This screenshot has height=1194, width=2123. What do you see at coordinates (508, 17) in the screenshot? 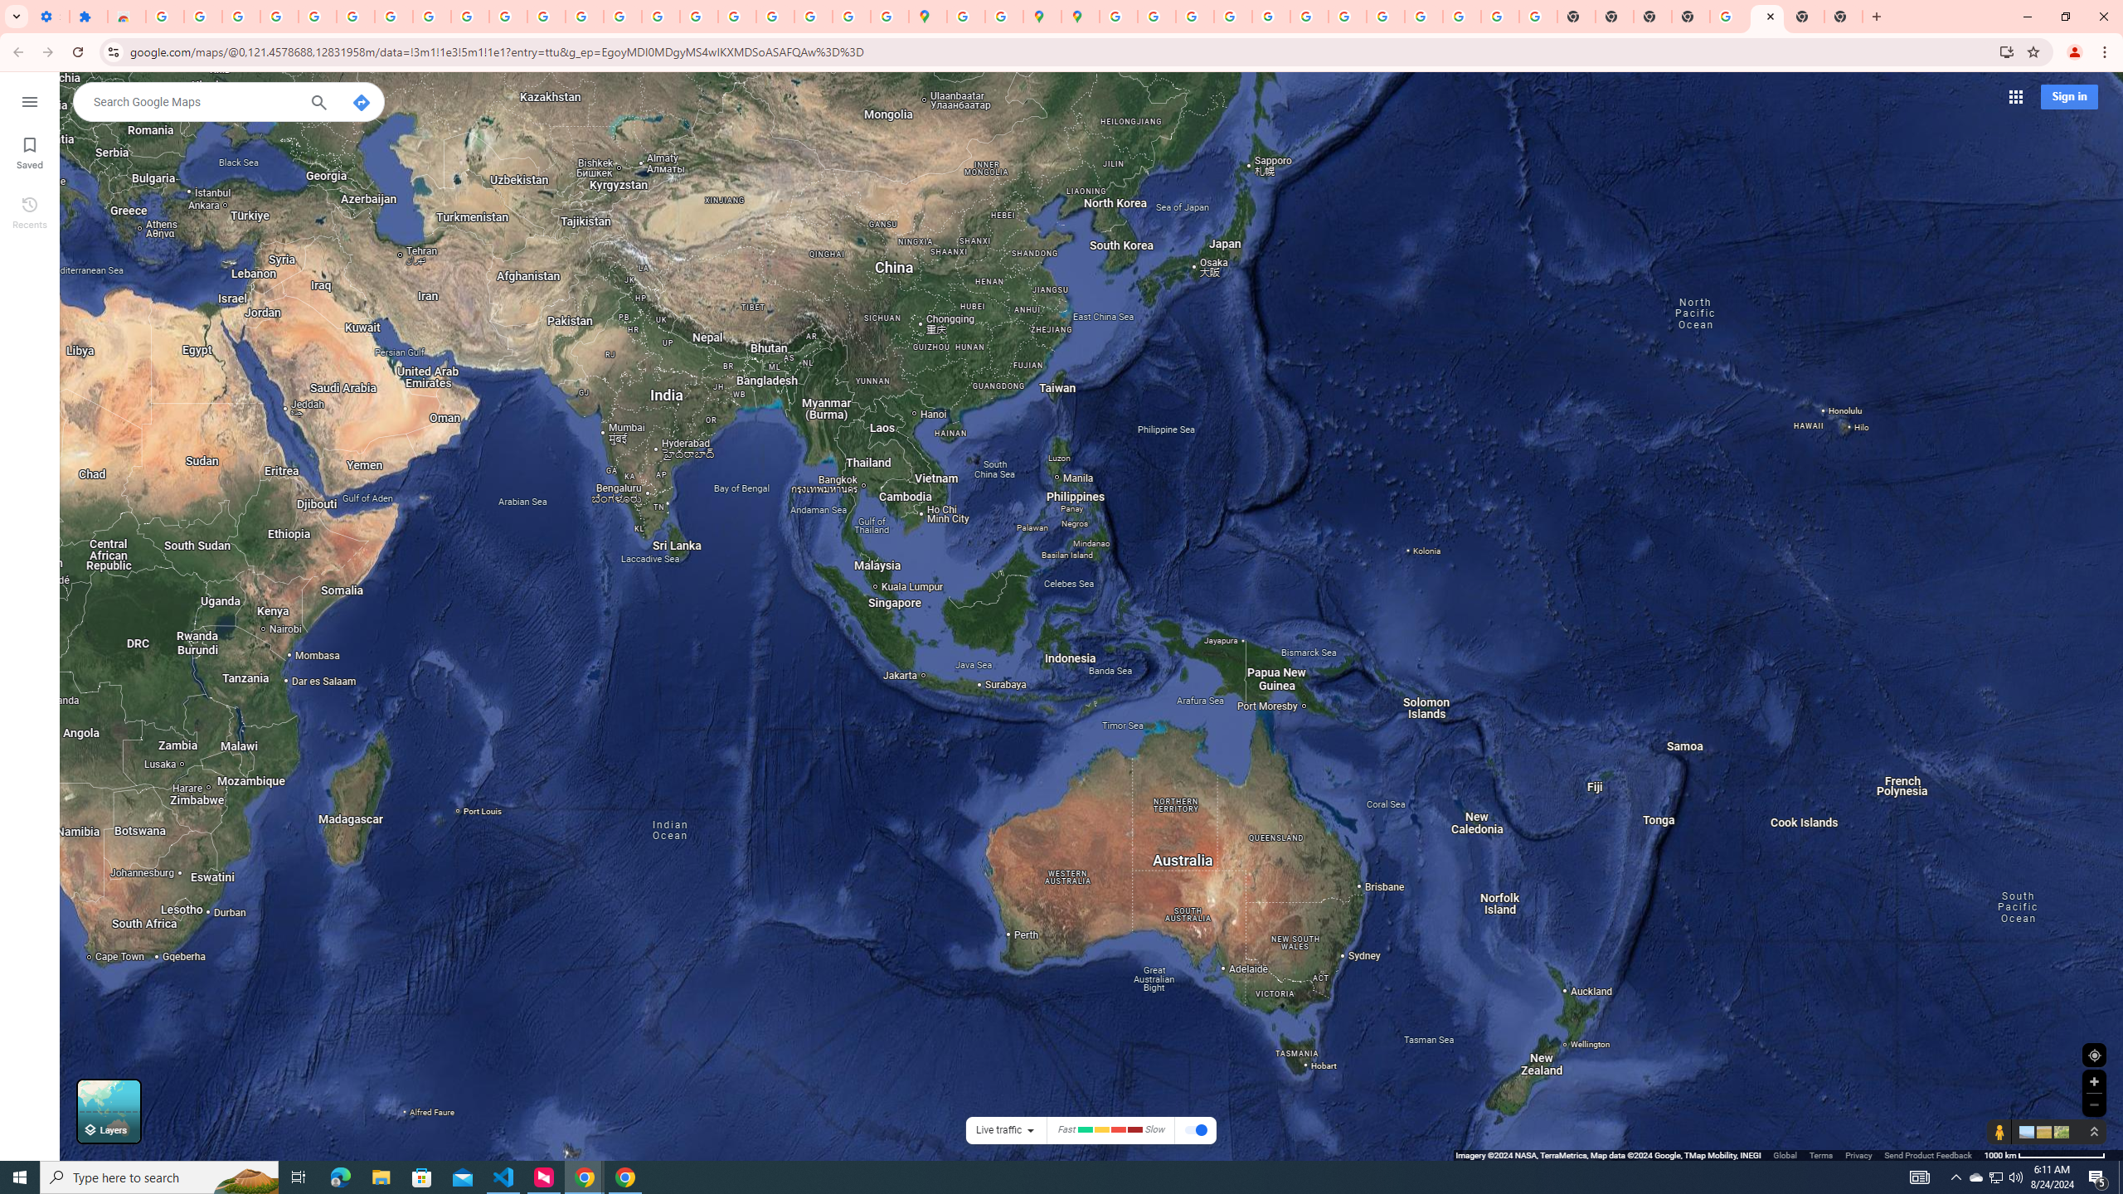
I see `YouTube` at bounding box center [508, 17].